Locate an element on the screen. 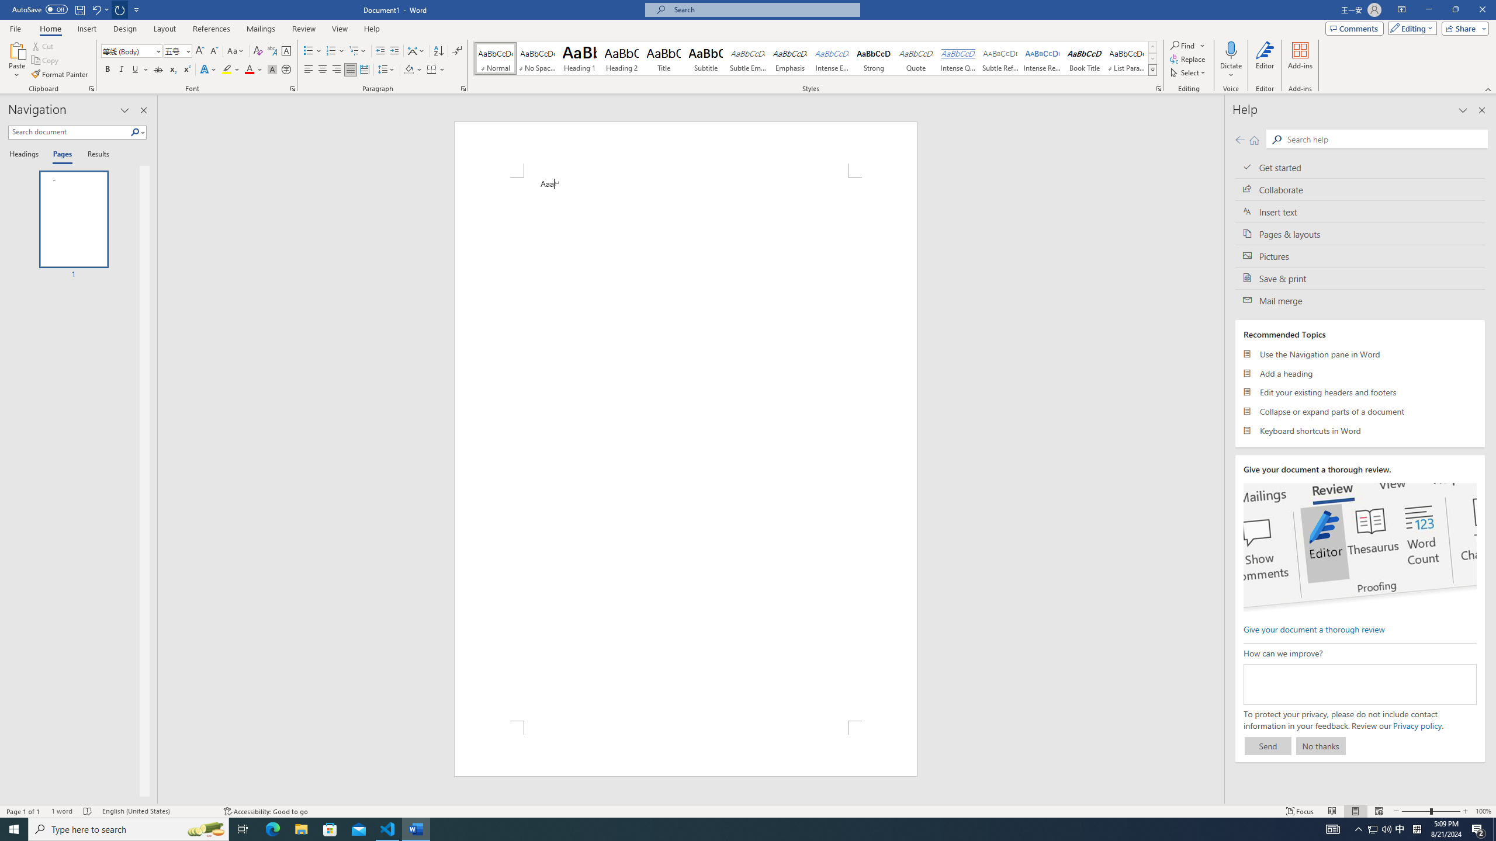  Justify is located at coordinates (351, 70).